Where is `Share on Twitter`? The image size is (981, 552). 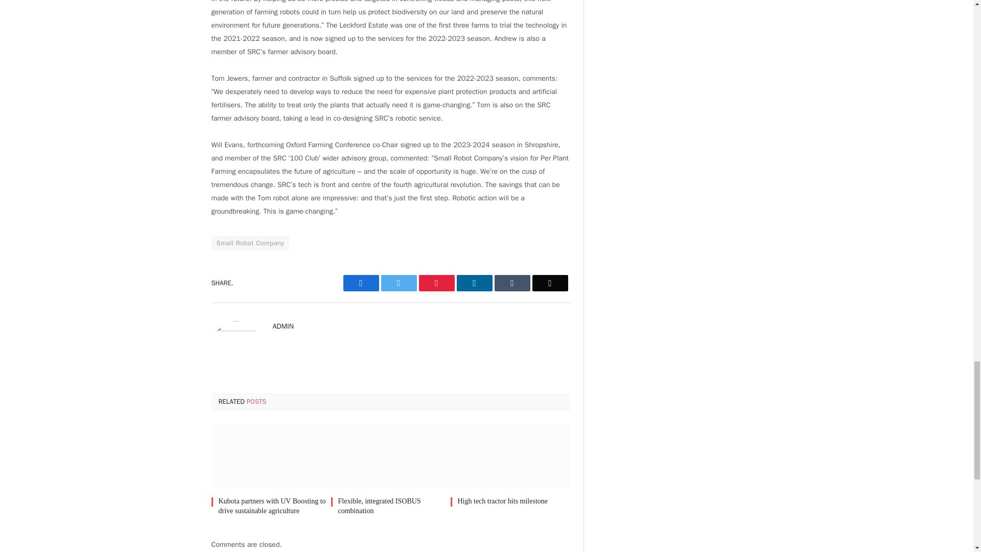 Share on Twitter is located at coordinates (399, 283).